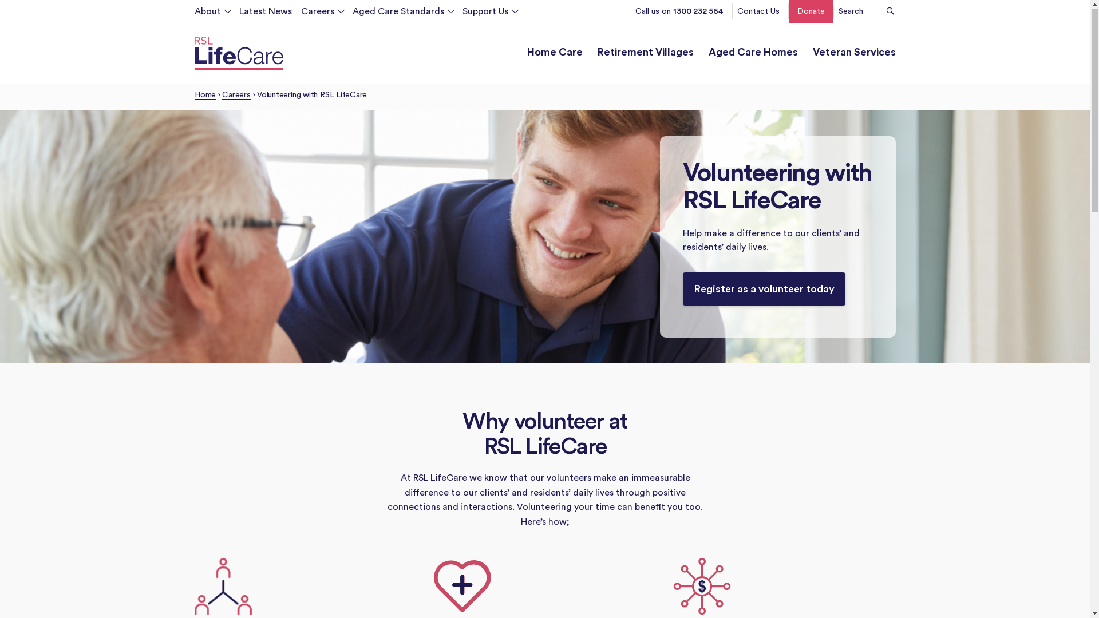 The height and width of the screenshot is (618, 1099). What do you see at coordinates (753, 56) in the screenshot?
I see `Aged Care Homes` at bounding box center [753, 56].